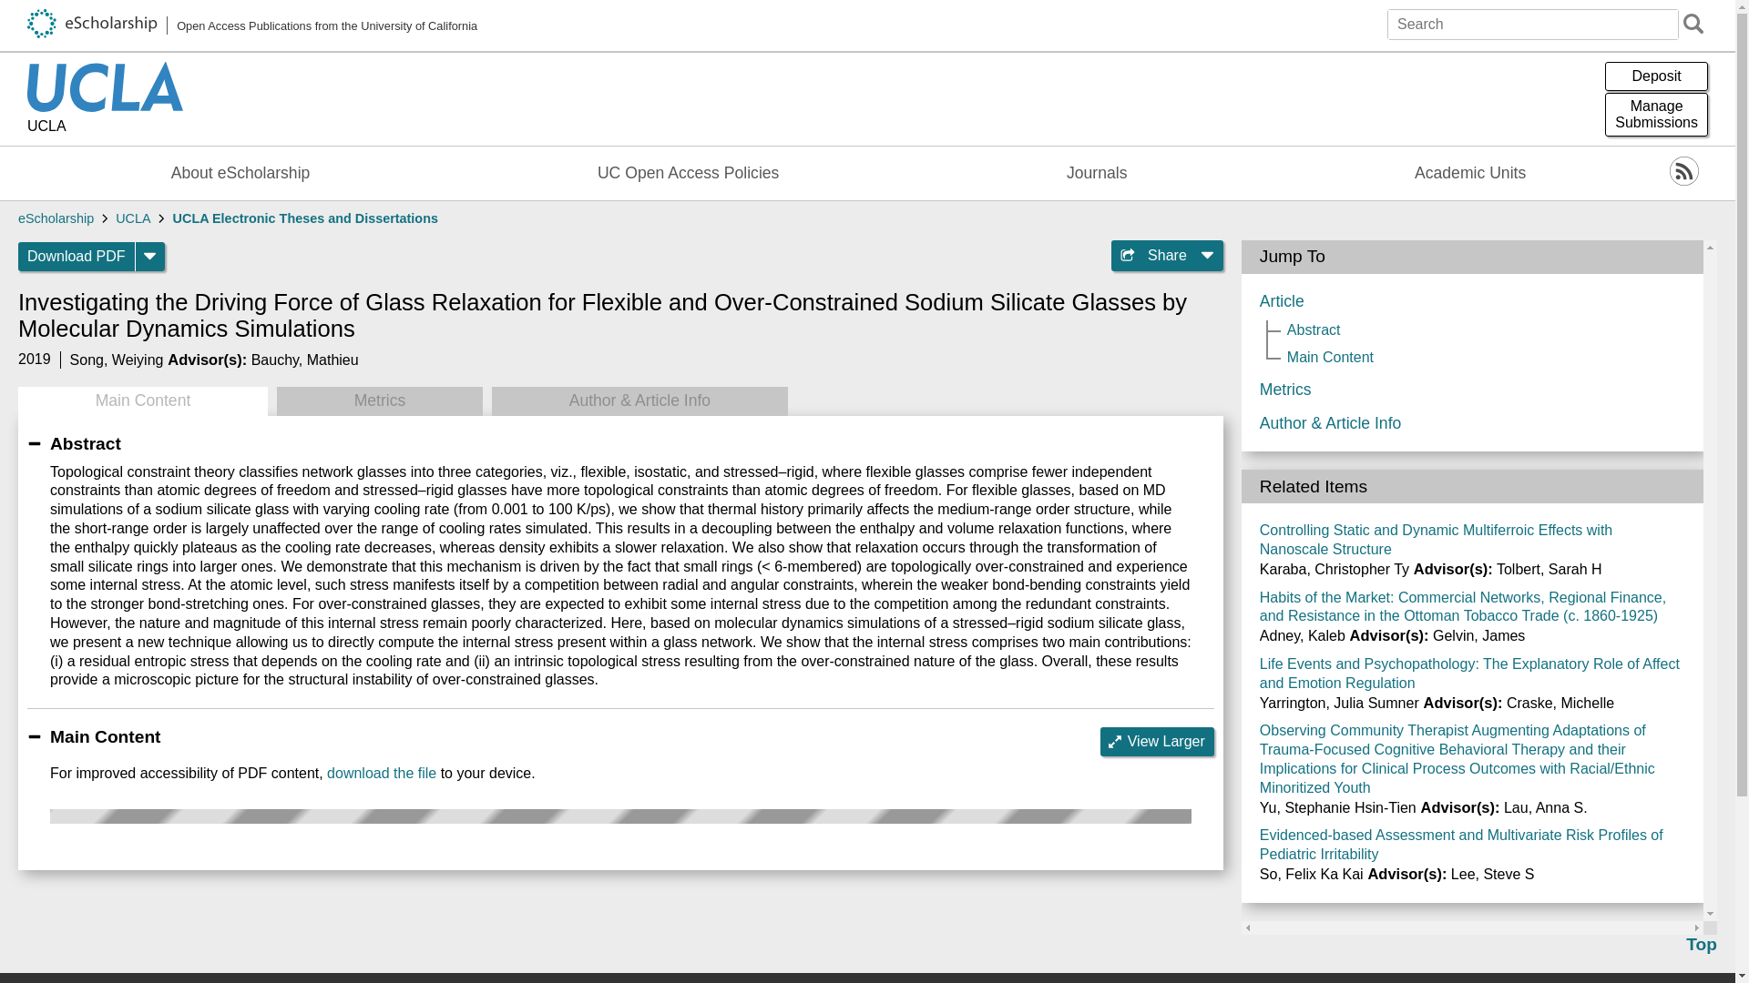  I want to click on Metrics, so click(1097, 173).